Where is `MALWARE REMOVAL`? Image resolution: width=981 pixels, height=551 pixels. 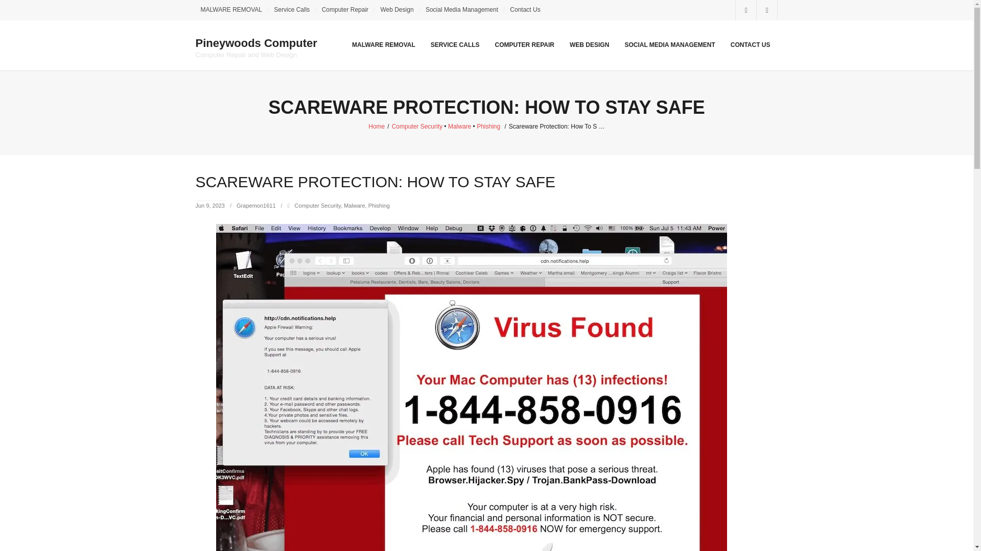
MALWARE REMOVAL is located at coordinates (590, 45).